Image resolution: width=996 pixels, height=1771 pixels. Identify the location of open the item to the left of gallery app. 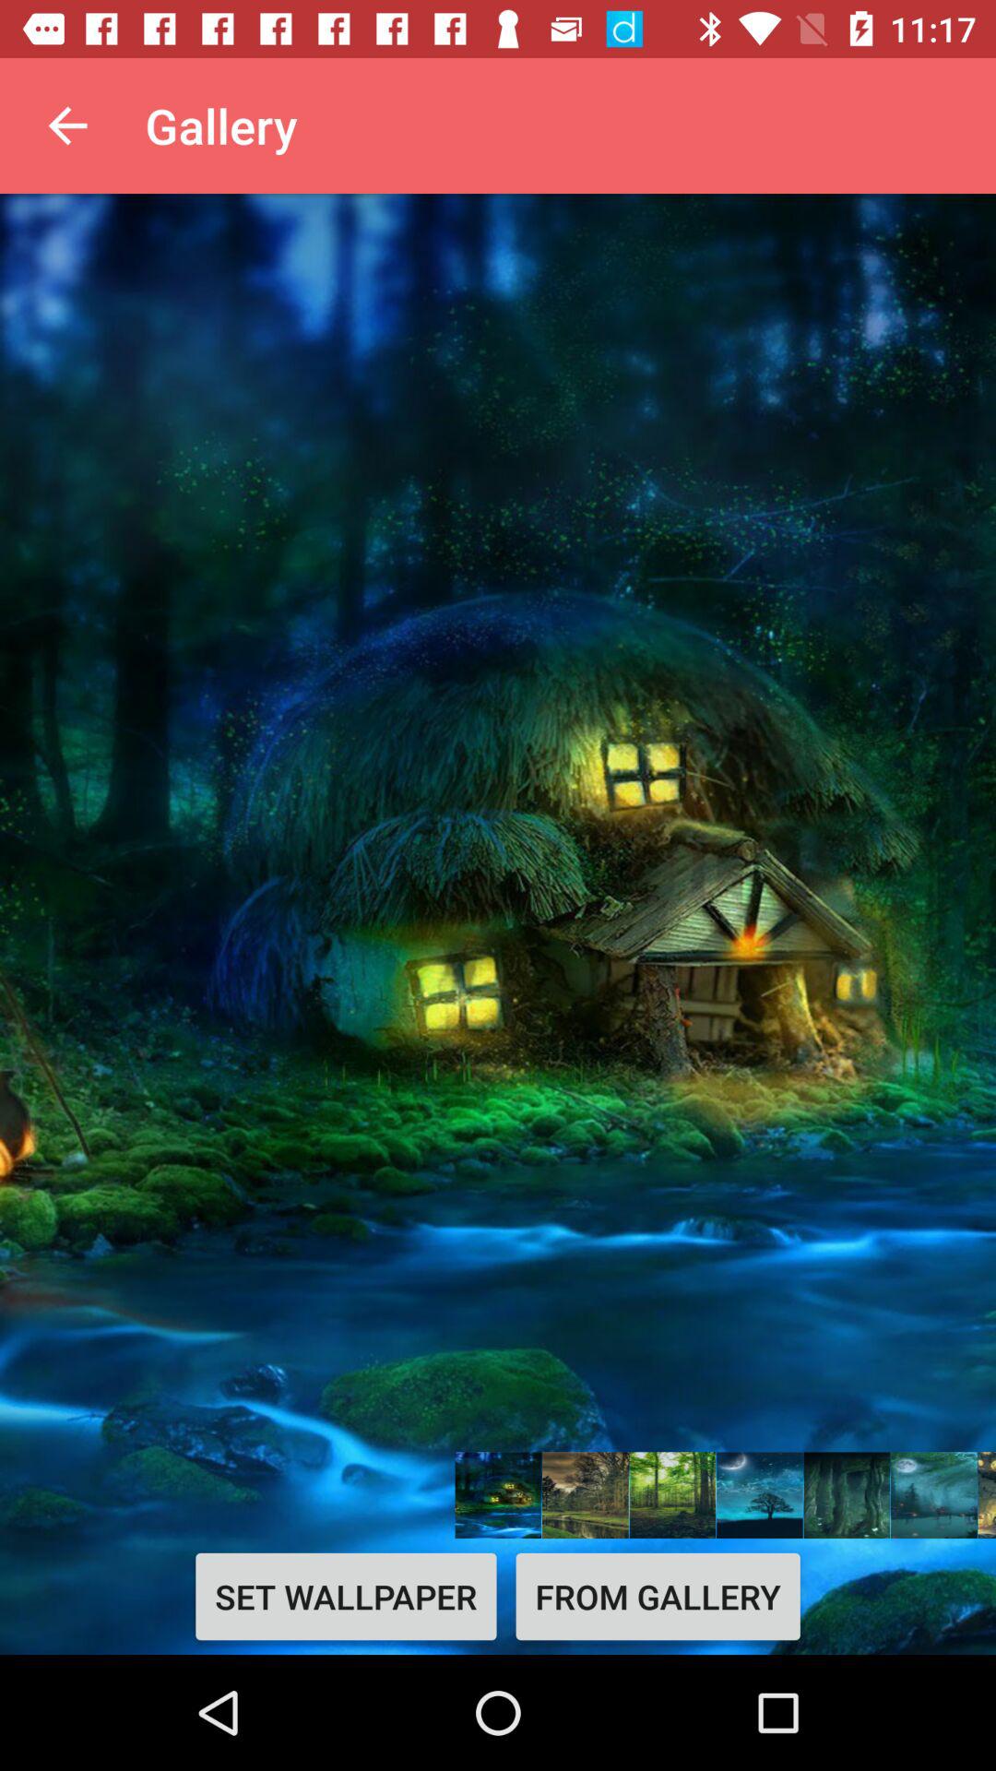
(67, 125).